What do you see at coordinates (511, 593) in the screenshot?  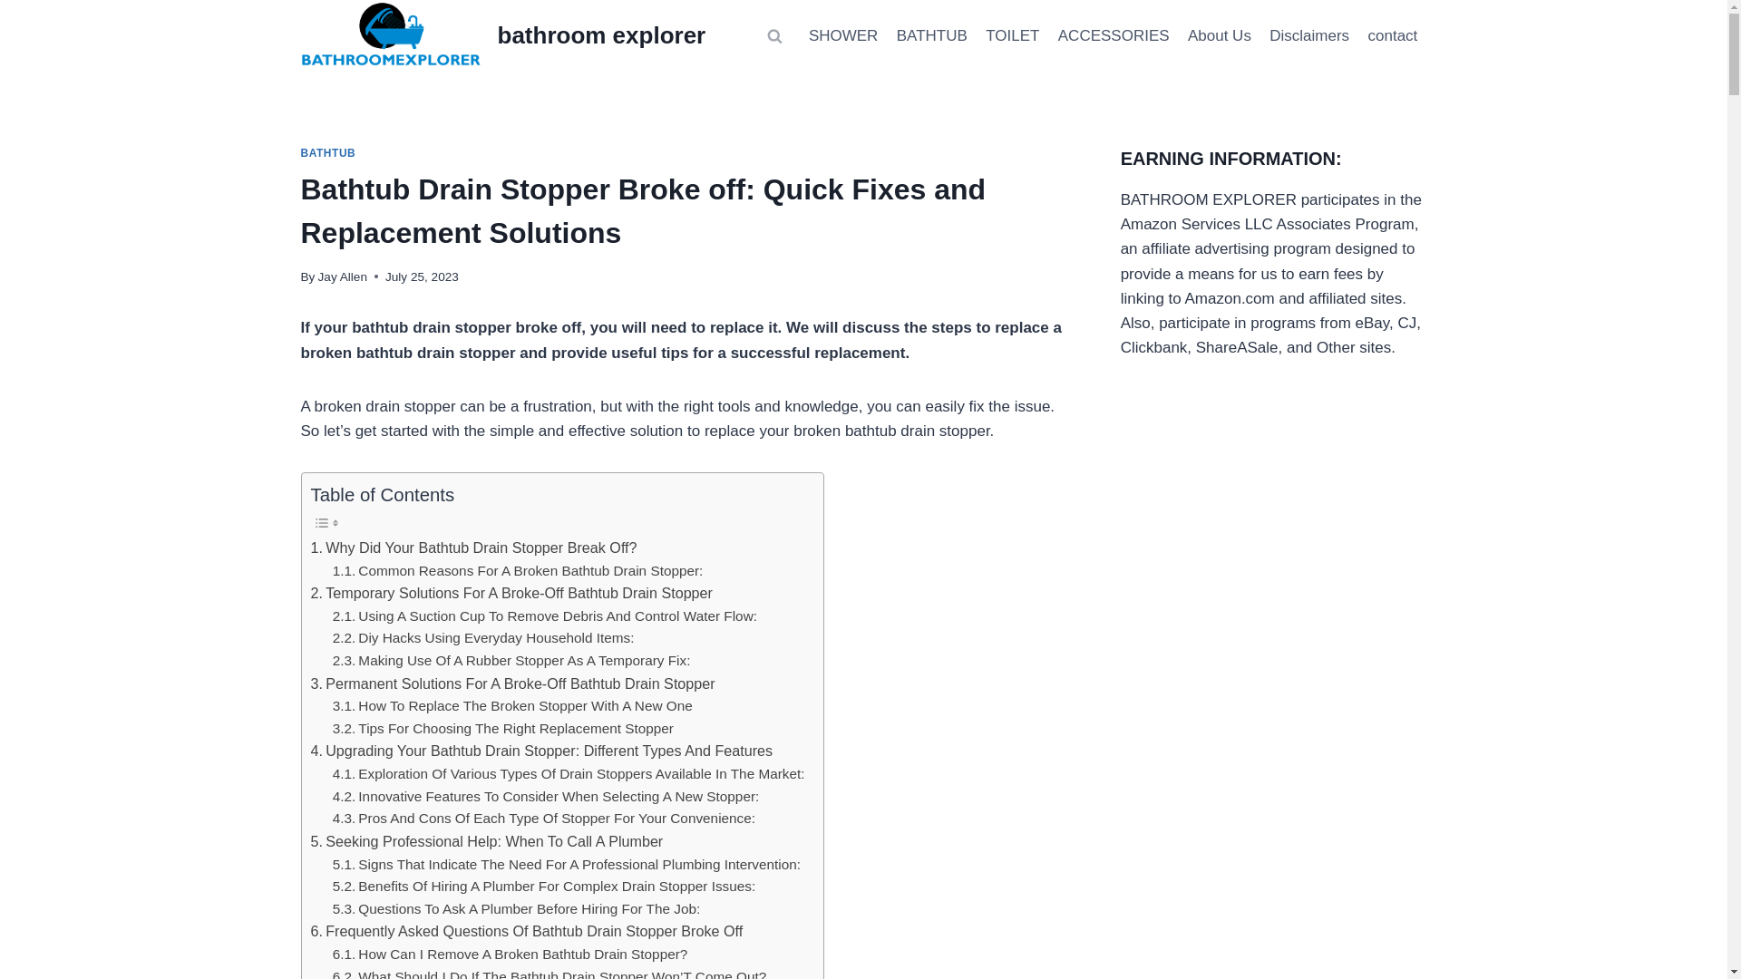 I see `Temporary Solutions For A Broke-Off Bathtub Drain Stopper` at bounding box center [511, 593].